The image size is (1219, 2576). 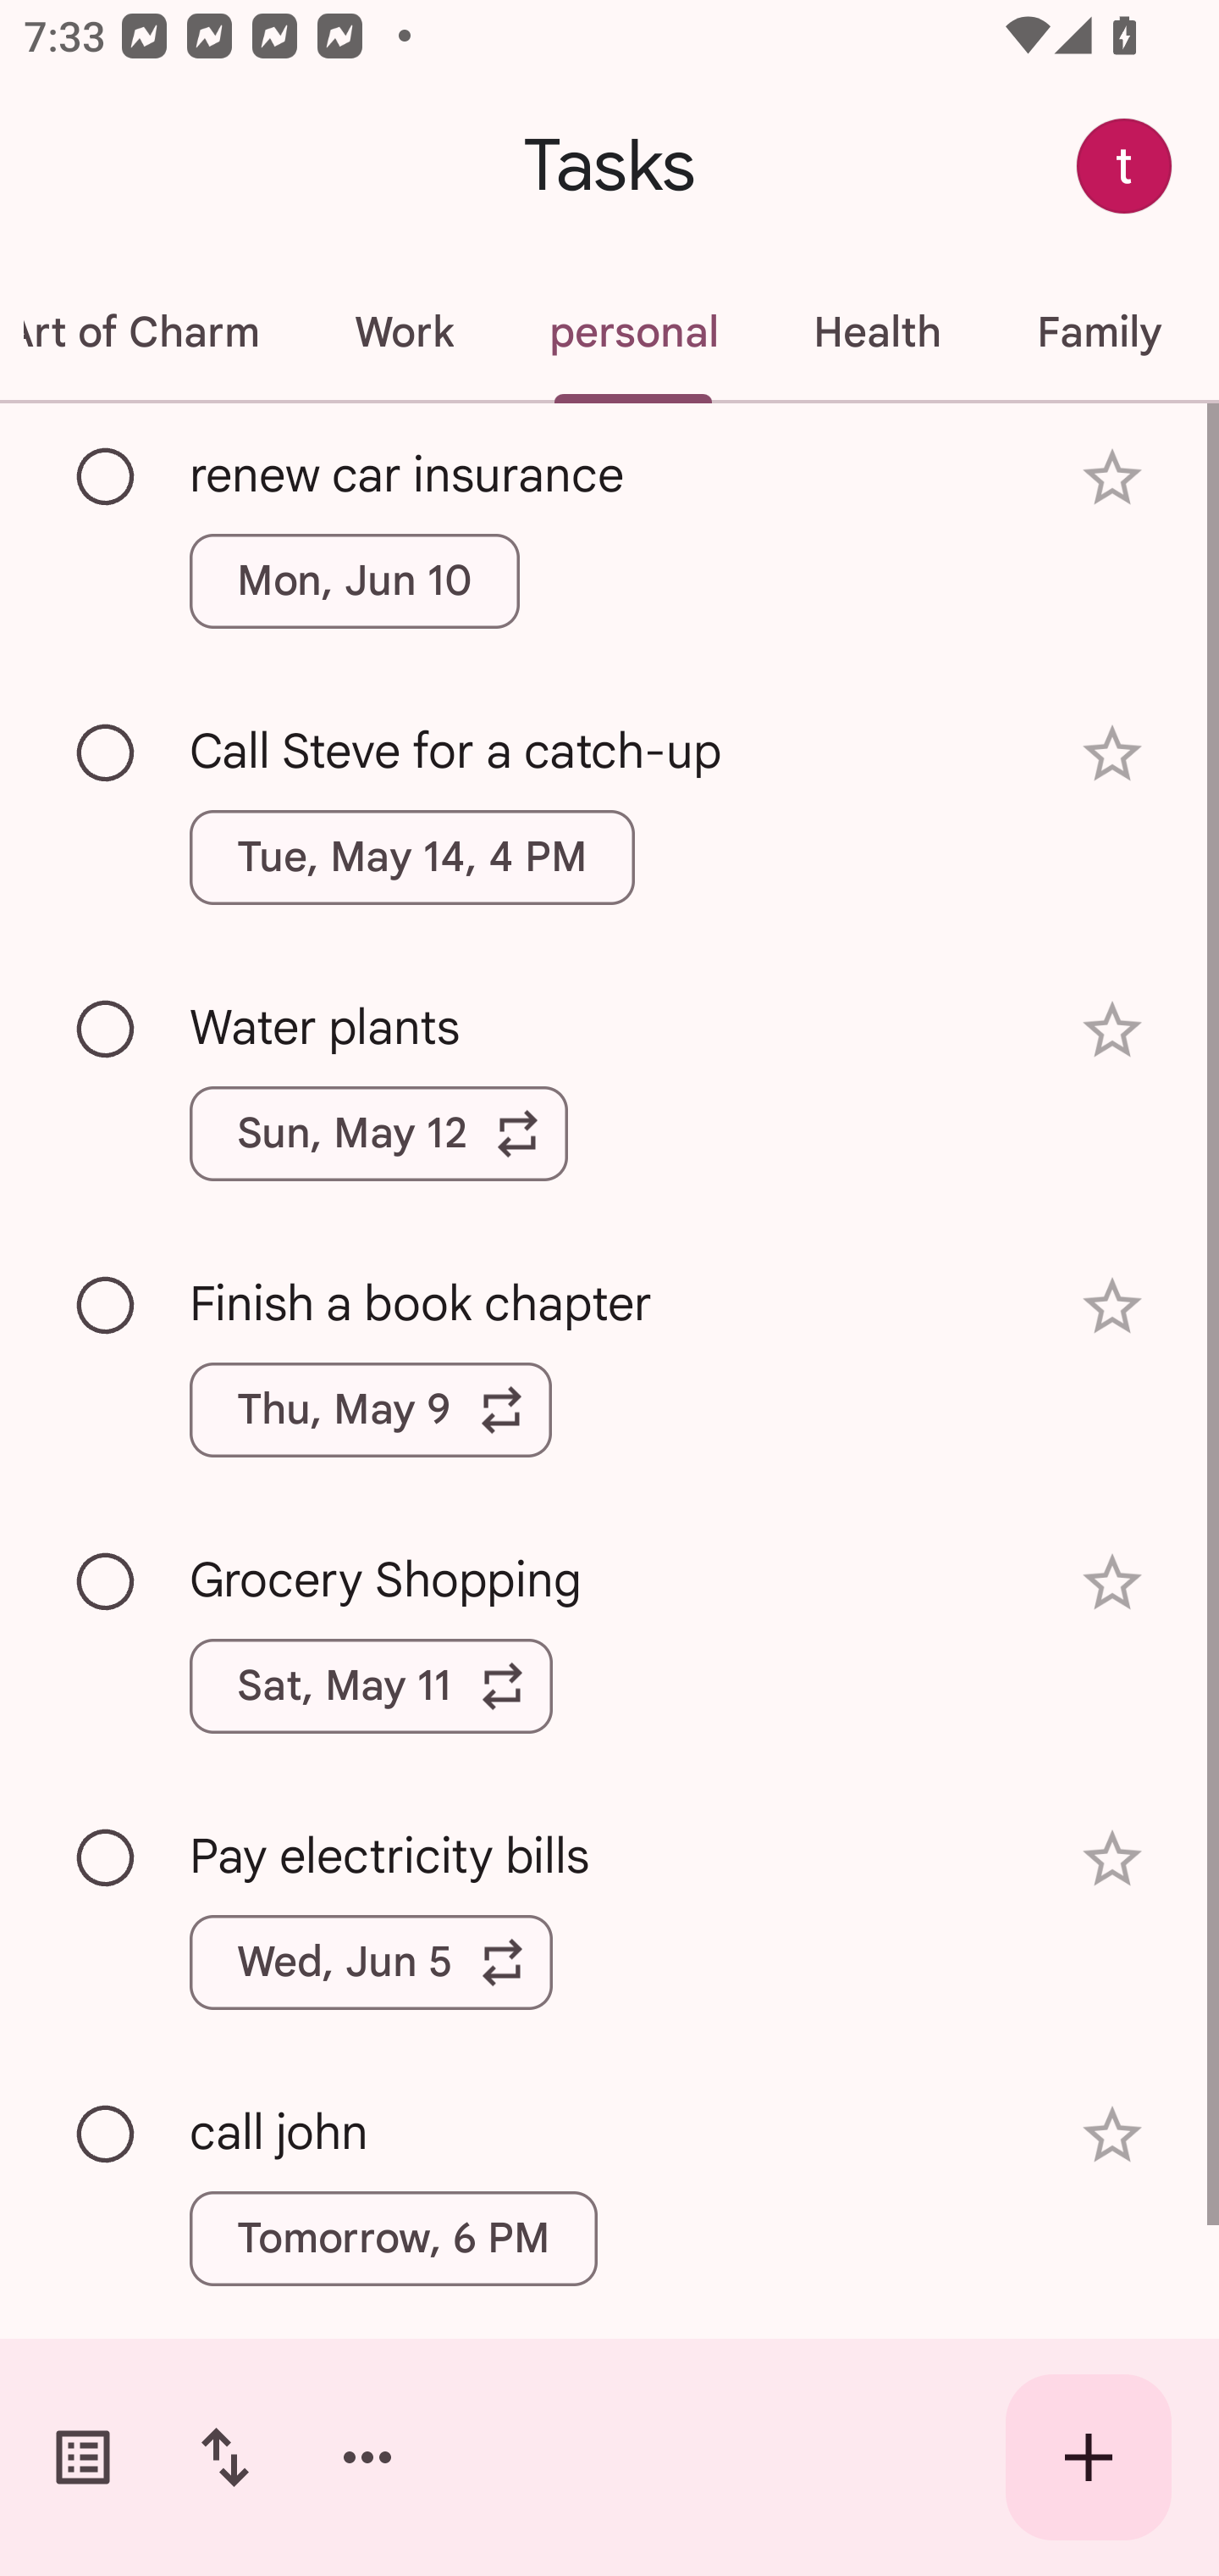 What do you see at coordinates (83, 2457) in the screenshot?
I see `Switch task lists` at bounding box center [83, 2457].